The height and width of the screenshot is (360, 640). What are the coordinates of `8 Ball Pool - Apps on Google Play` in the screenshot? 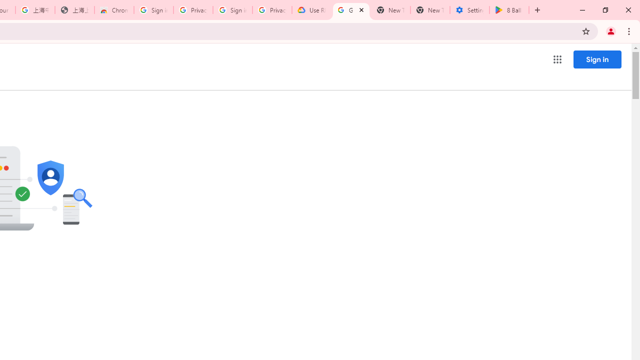 It's located at (509, 10).